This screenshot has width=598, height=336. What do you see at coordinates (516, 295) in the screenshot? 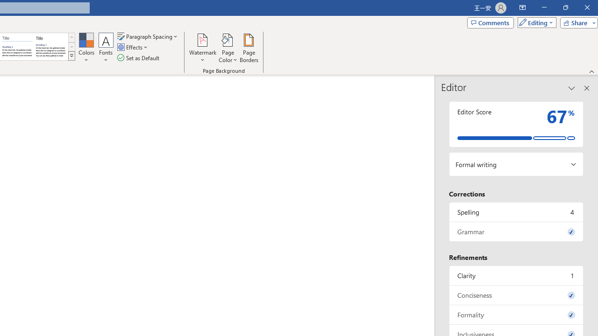
I see `Conciseness, 0 issues. Press space or enter to review items.` at bounding box center [516, 295].